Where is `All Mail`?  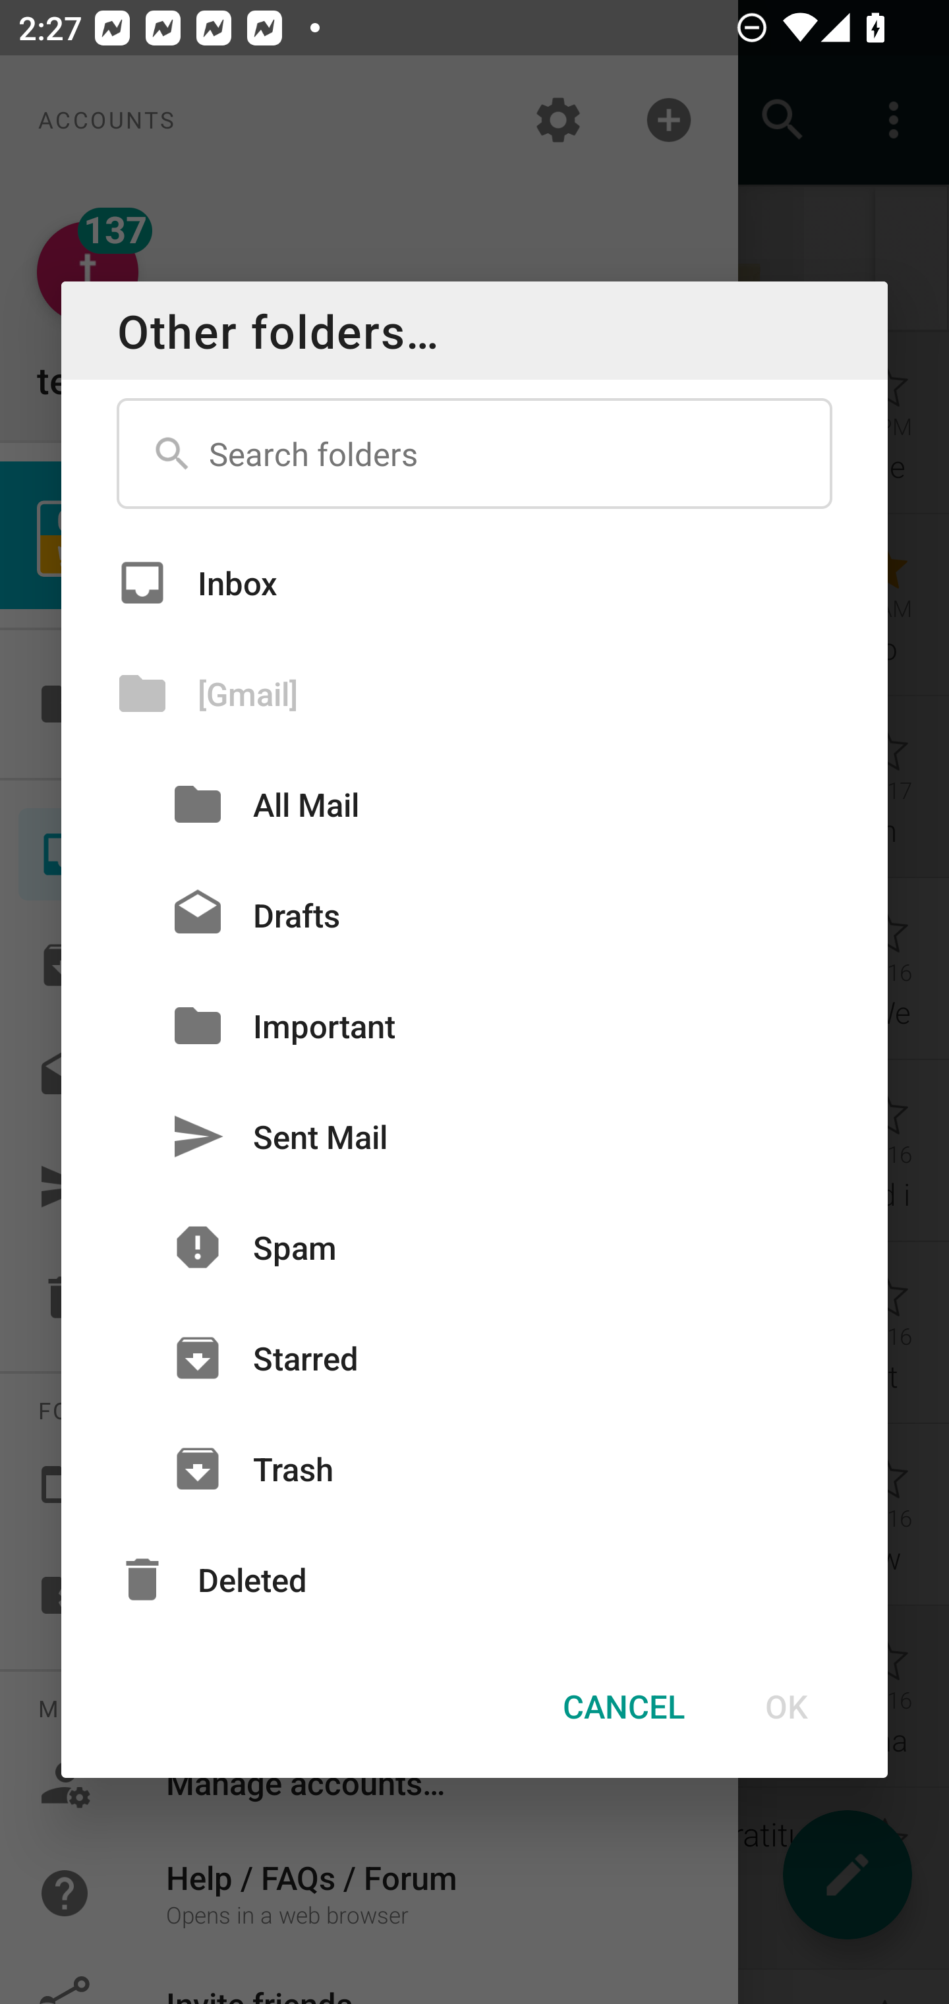 All Mail is located at coordinates (474, 804).